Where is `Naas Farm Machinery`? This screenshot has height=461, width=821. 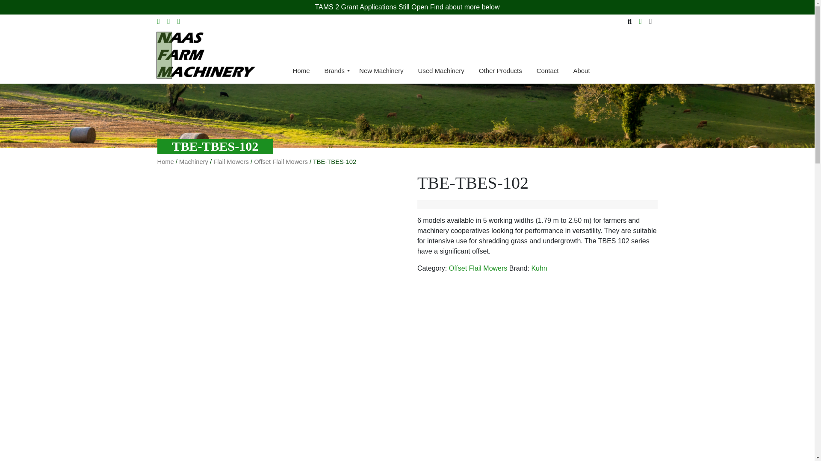 Naas Farm Machinery is located at coordinates (204, 55).